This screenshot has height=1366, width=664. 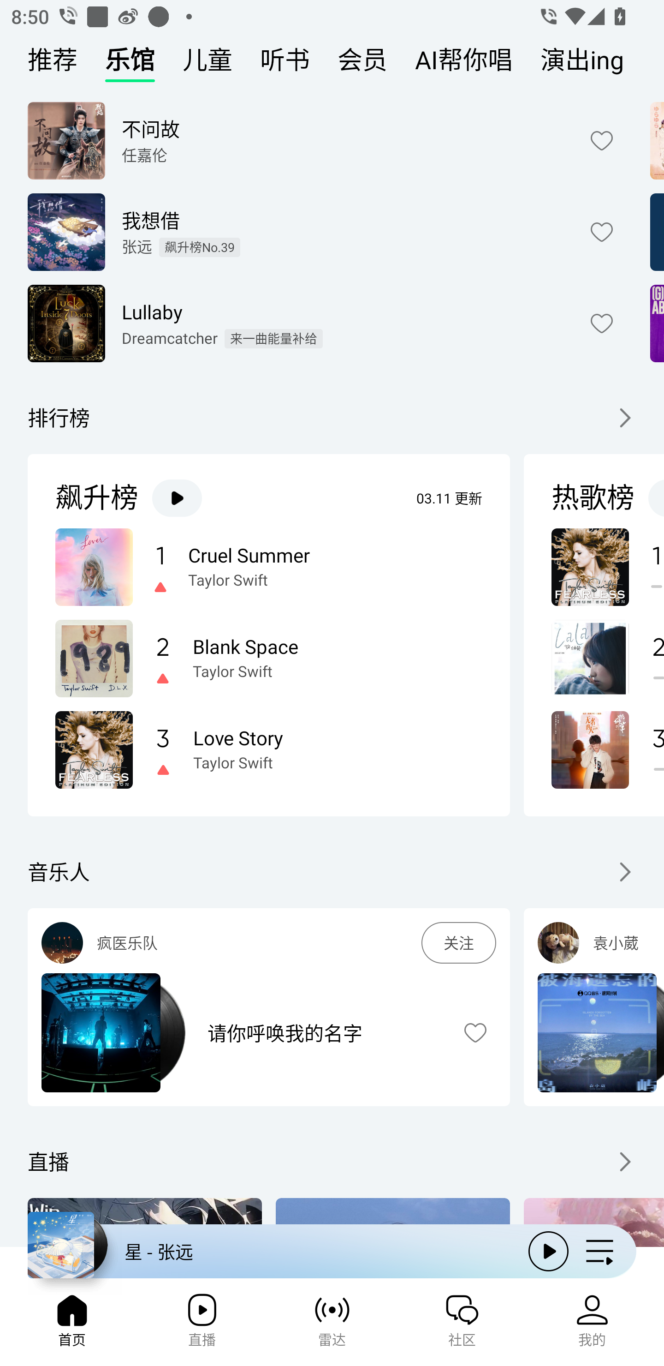 I want to click on 飙升榜, so click(x=96, y=498).